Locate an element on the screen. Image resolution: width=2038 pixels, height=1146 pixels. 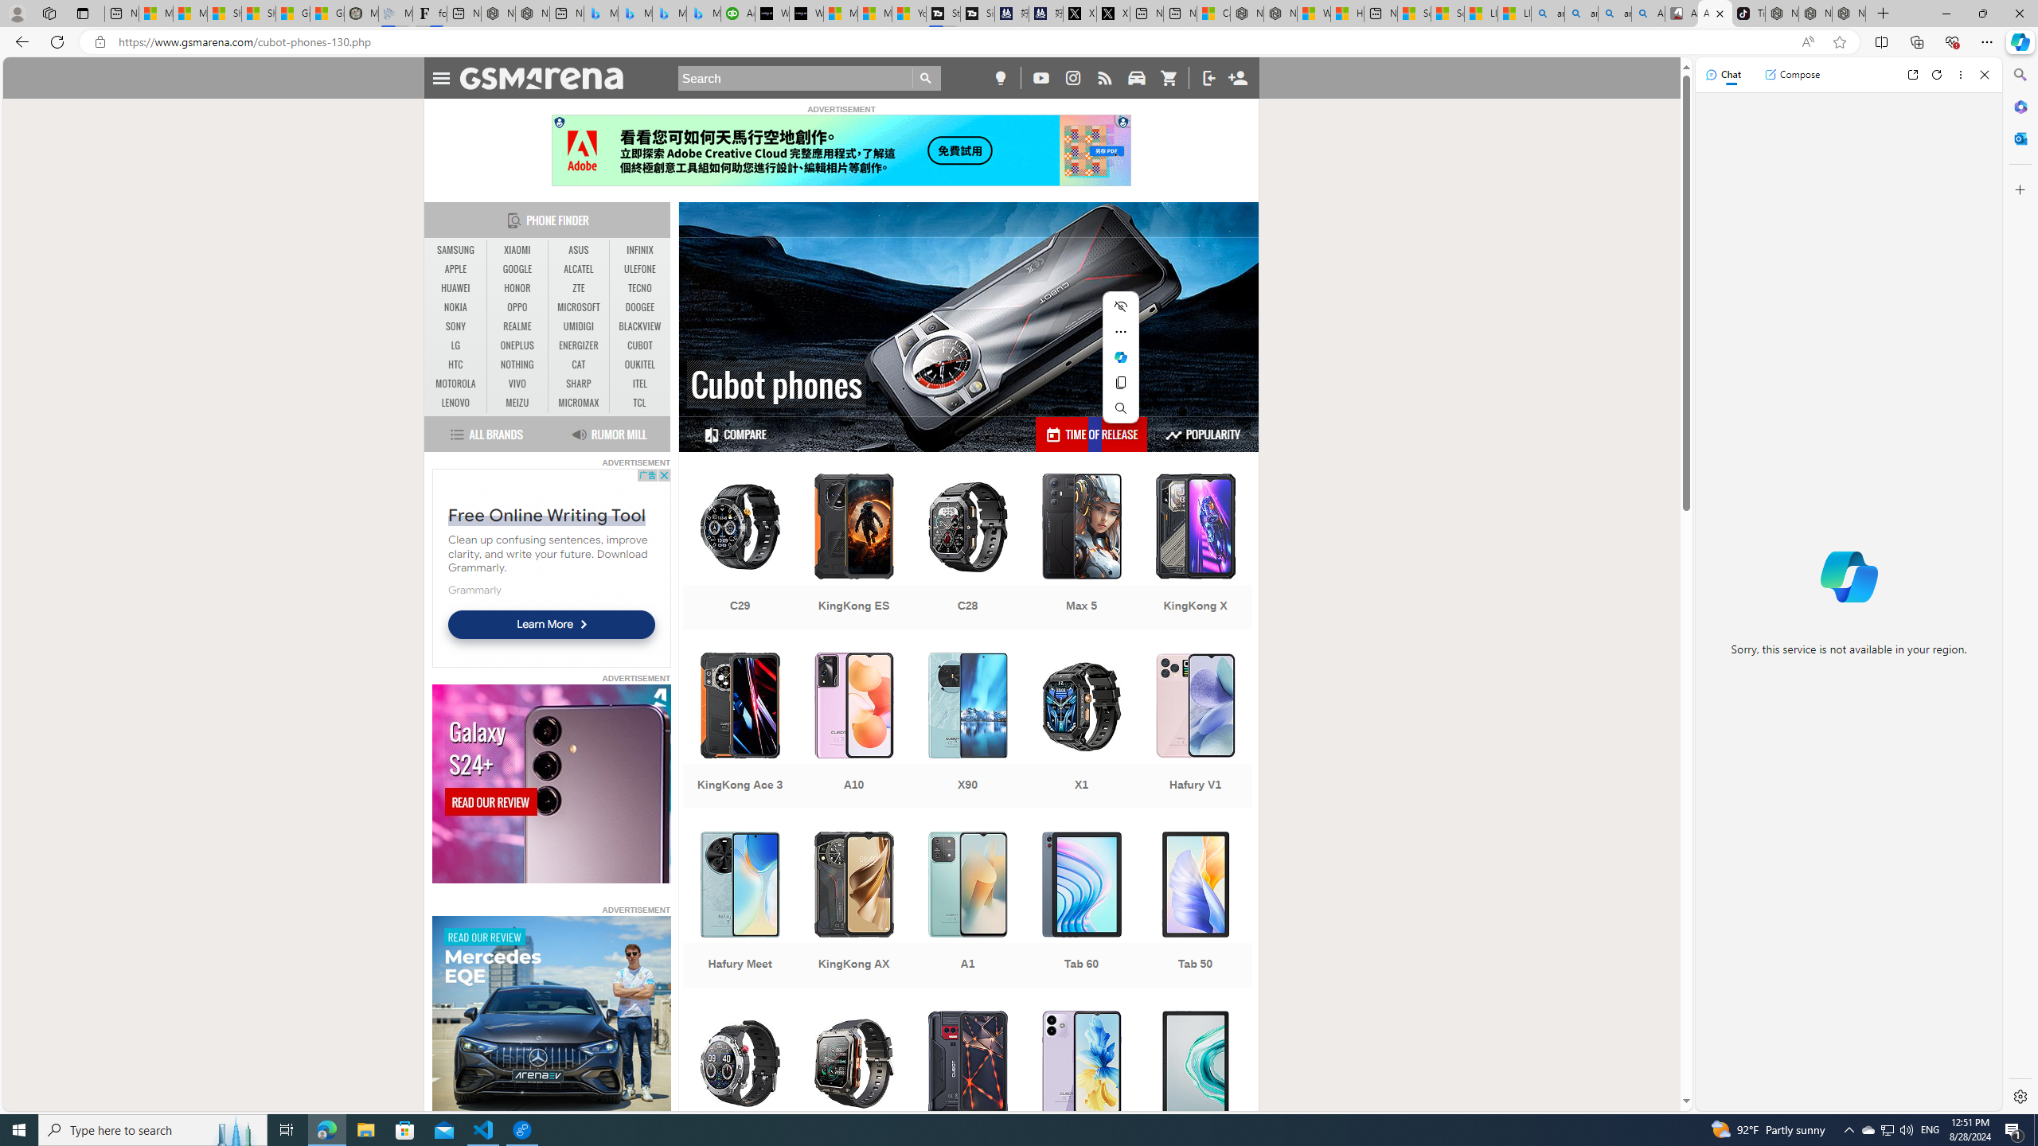
MOTOROLA is located at coordinates (456, 384).